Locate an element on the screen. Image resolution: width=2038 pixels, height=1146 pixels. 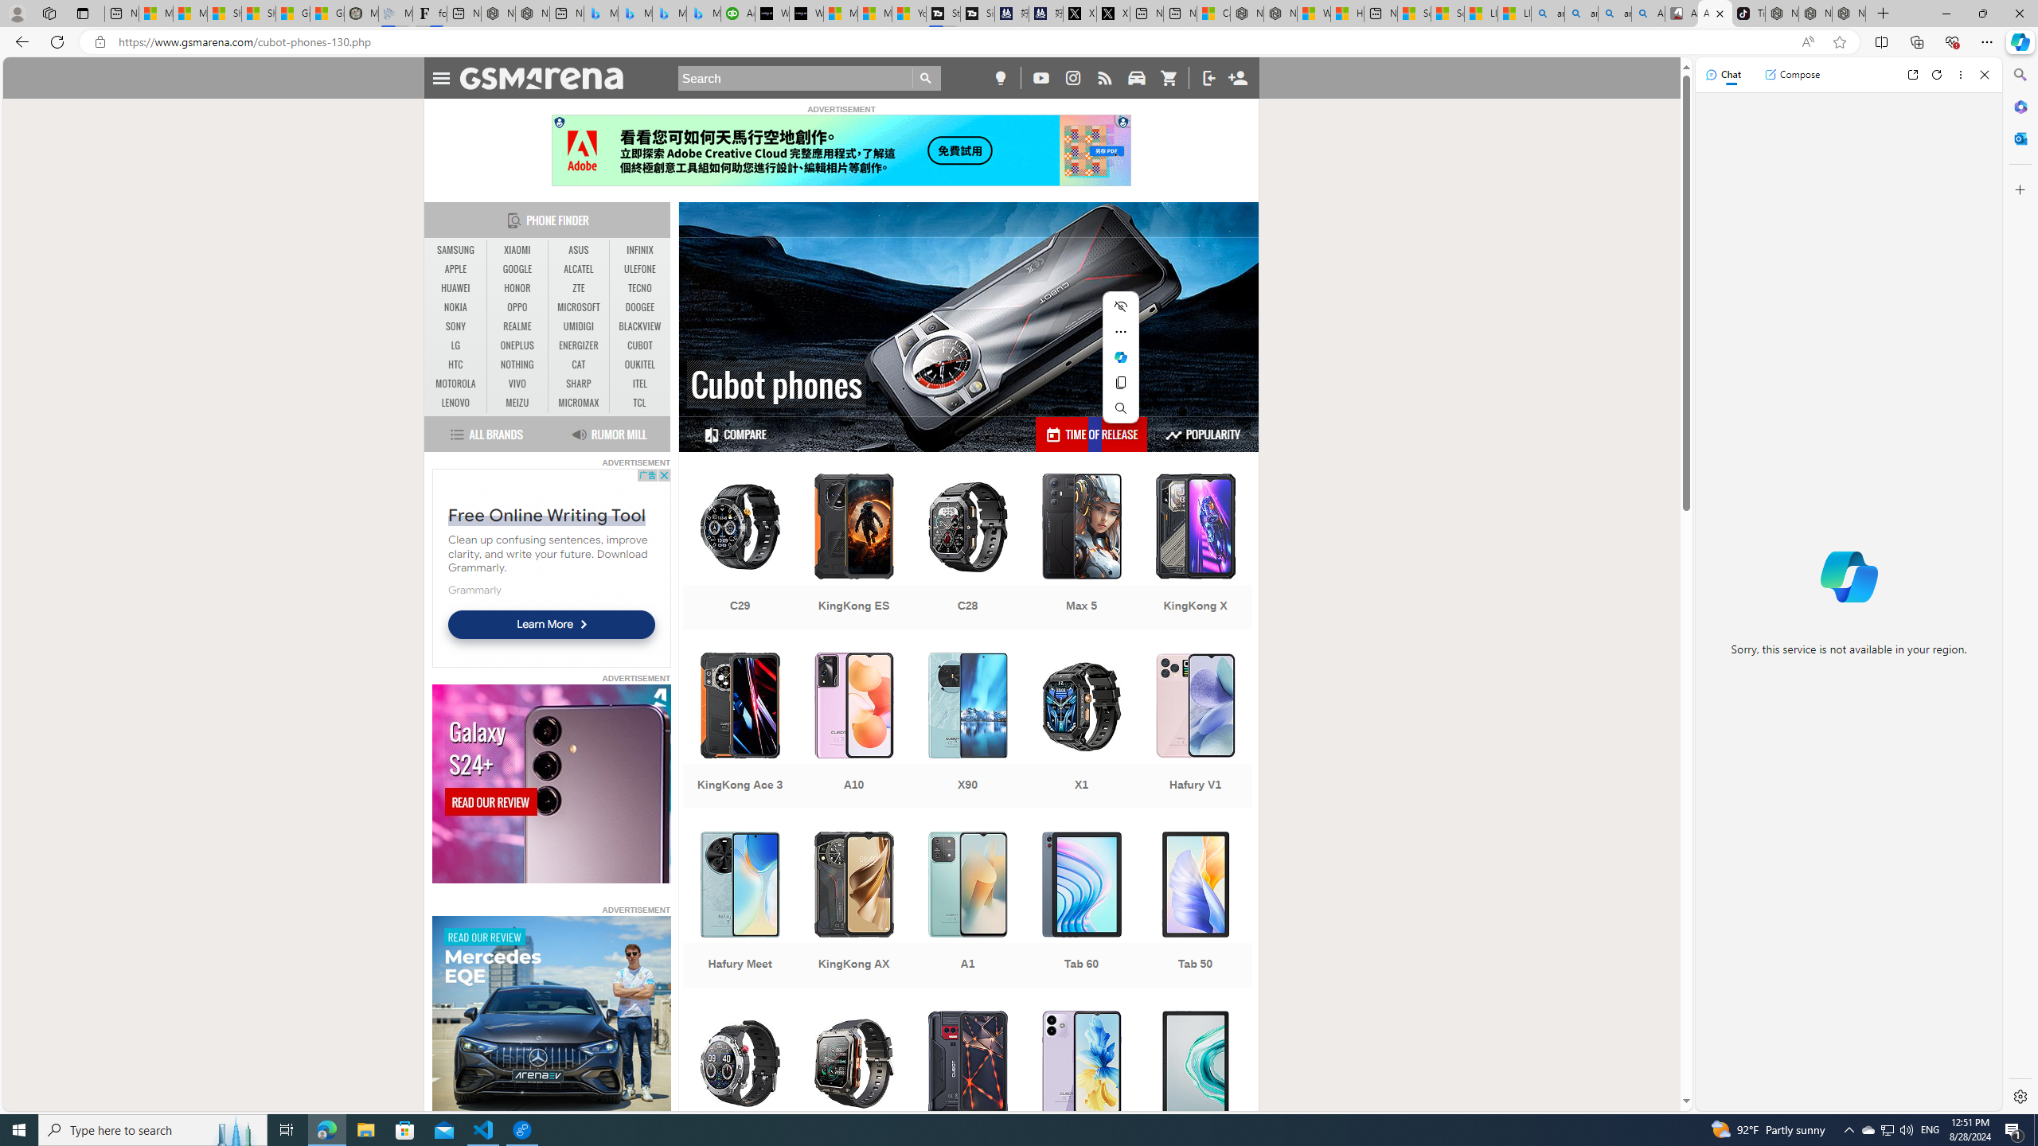
MOTOROLA is located at coordinates (456, 384).